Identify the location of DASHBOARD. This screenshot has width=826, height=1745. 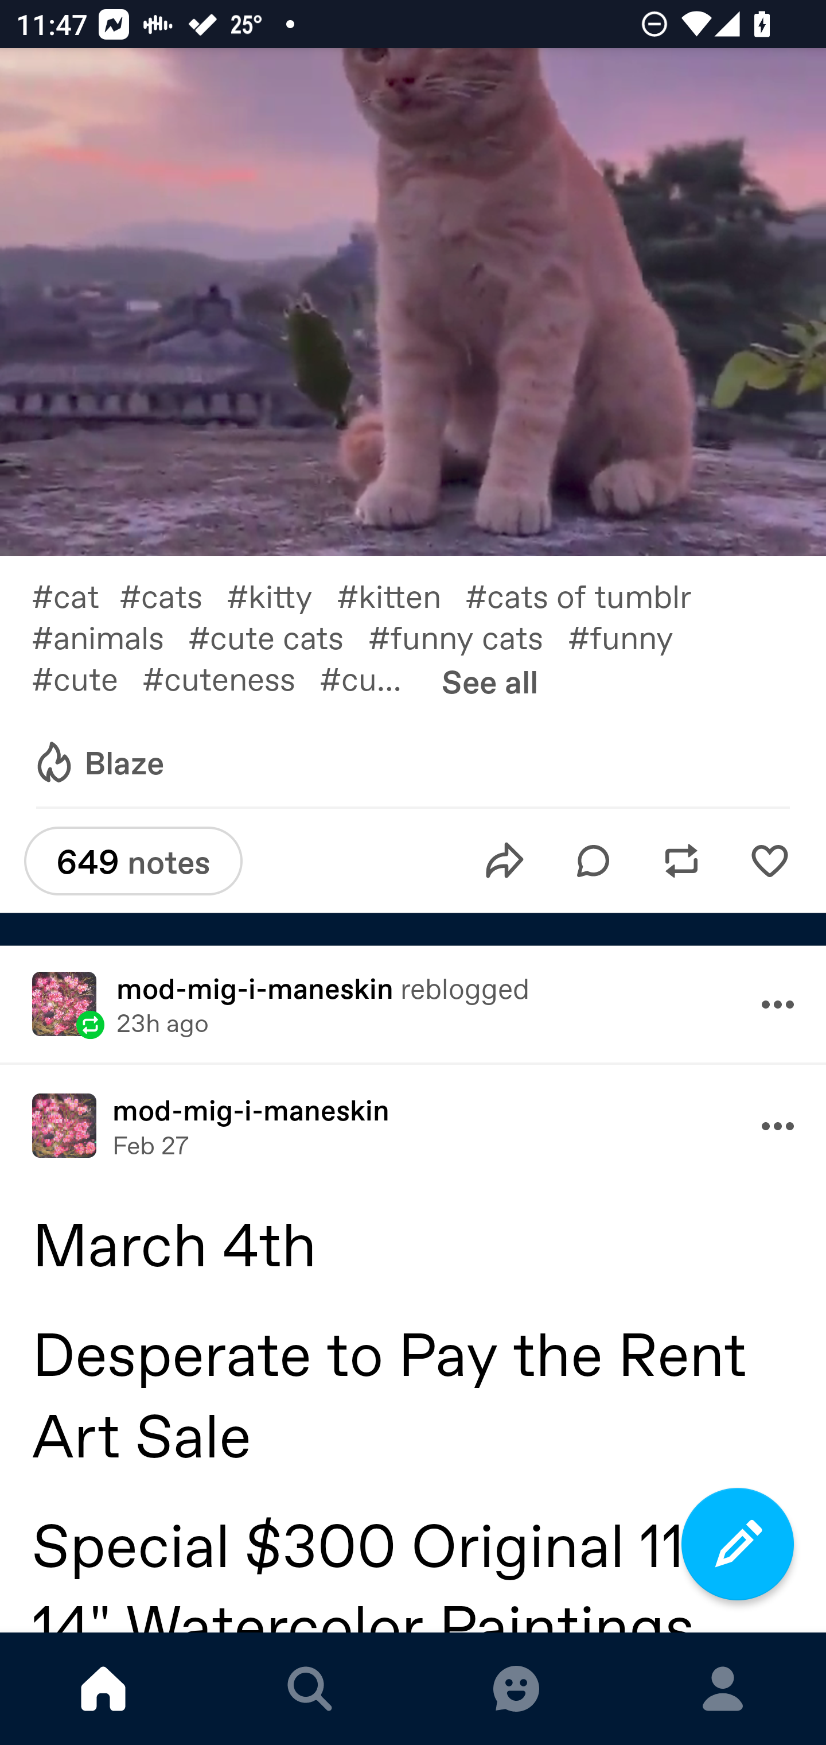
(103, 1689).